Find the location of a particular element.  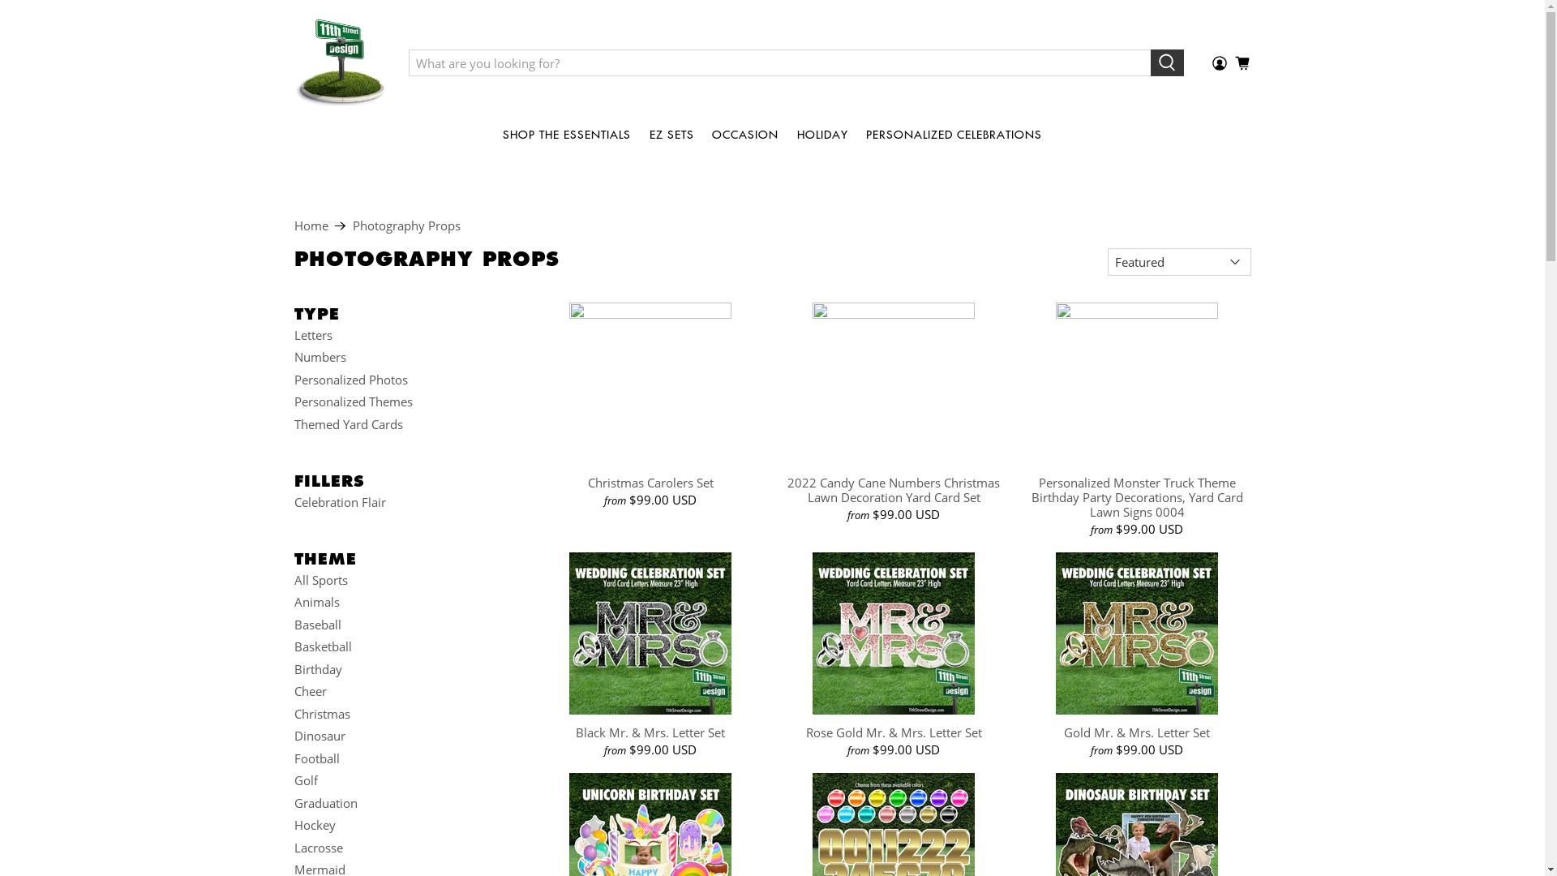

GTQ is located at coordinates (1216, 572).